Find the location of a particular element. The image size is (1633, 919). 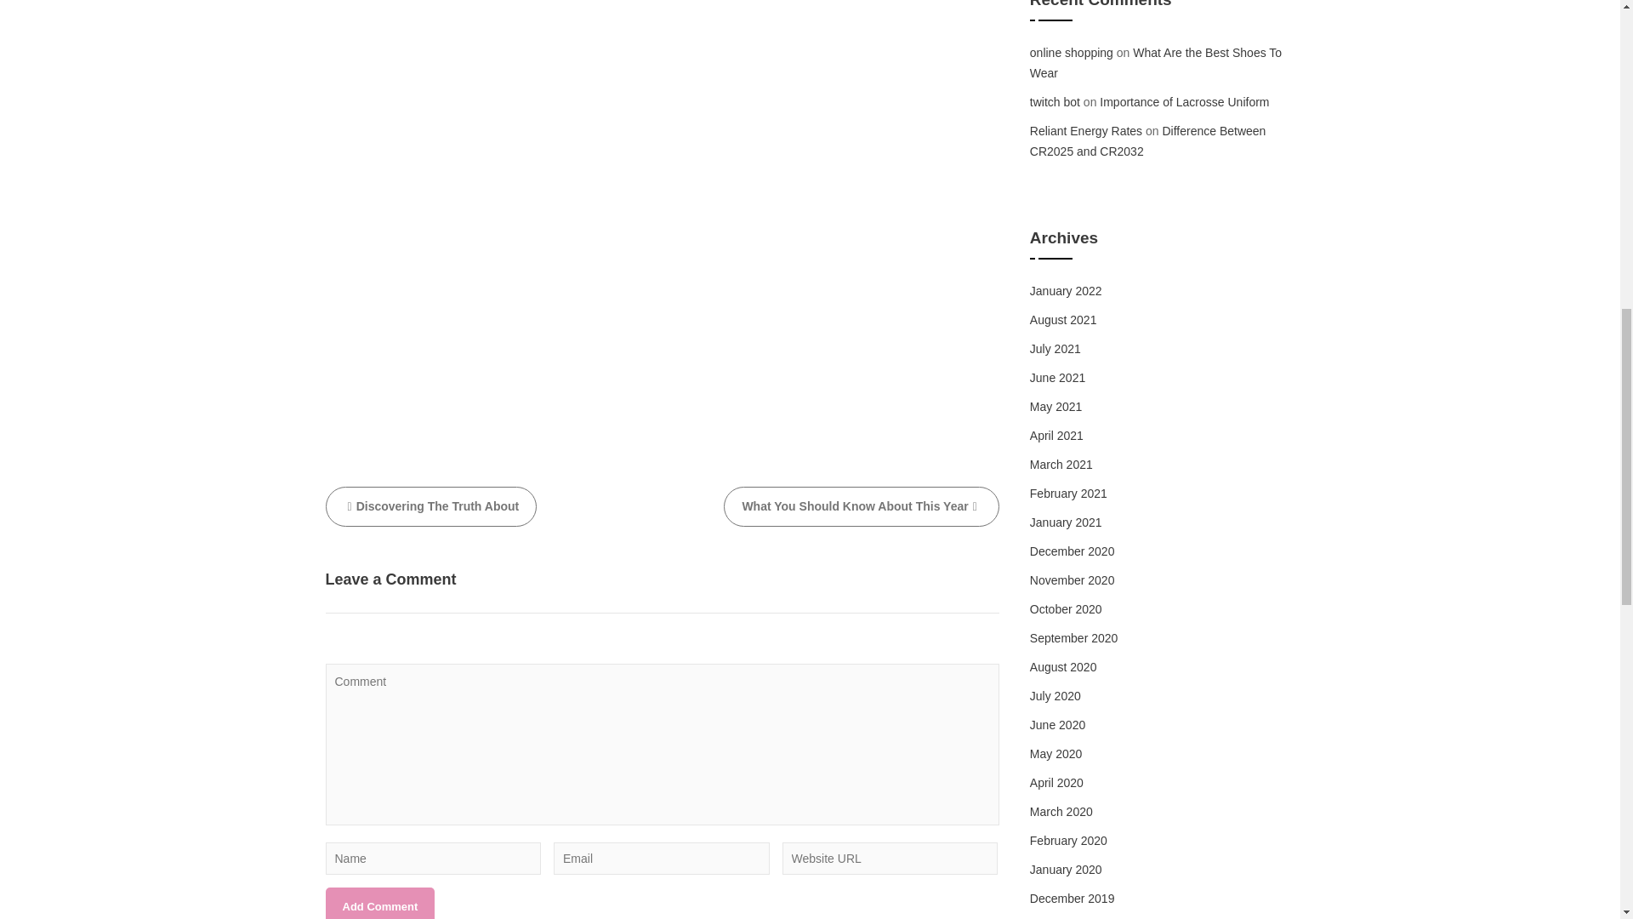

January 2021 is located at coordinates (1067, 522).